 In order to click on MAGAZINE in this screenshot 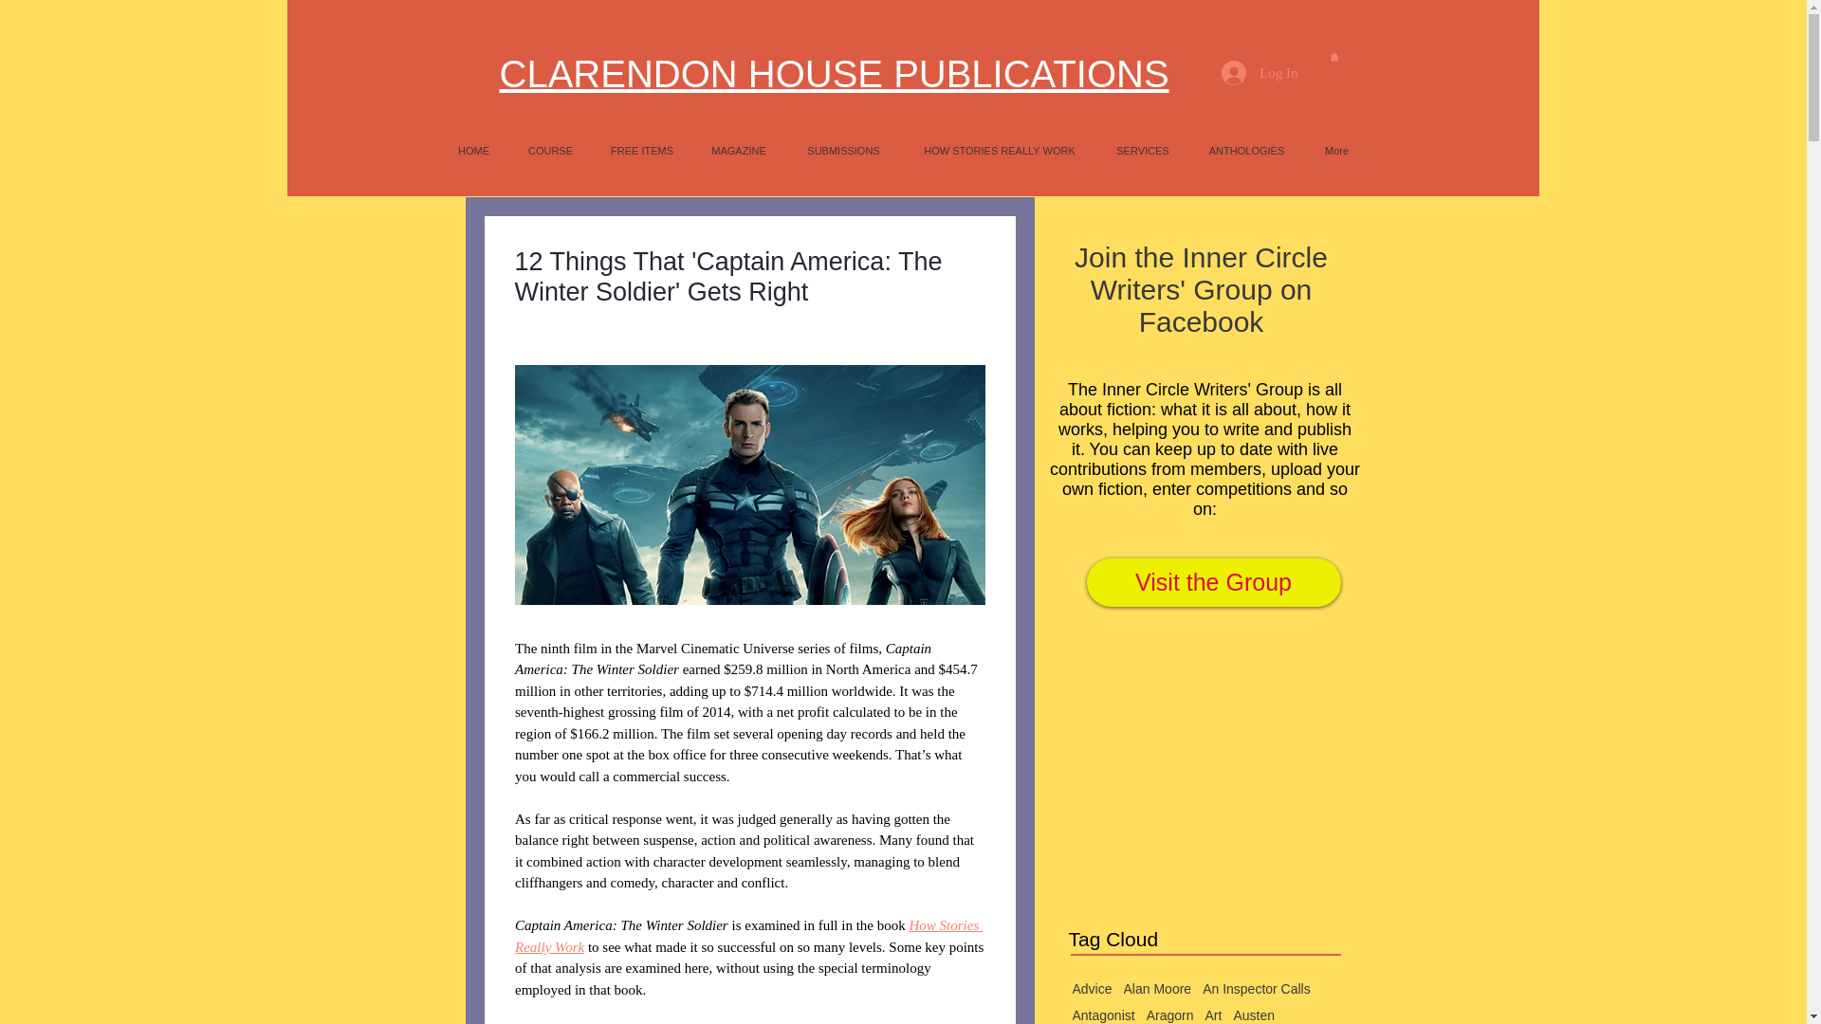, I will do `click(739, 150)`.